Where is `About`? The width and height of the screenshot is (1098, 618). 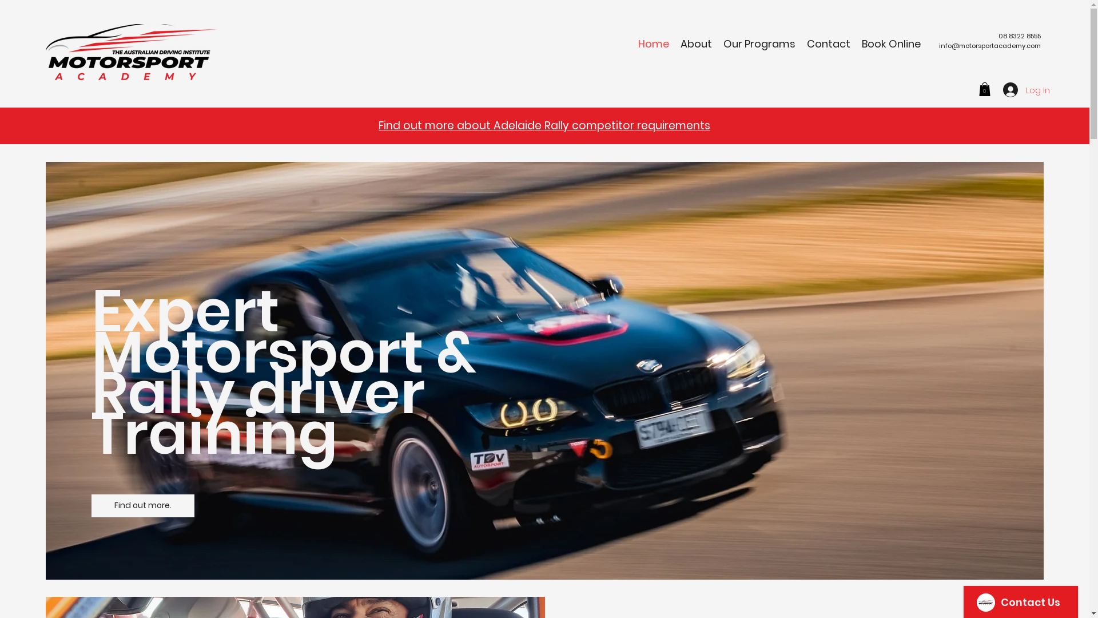
About is located at coordinates (697, 44).